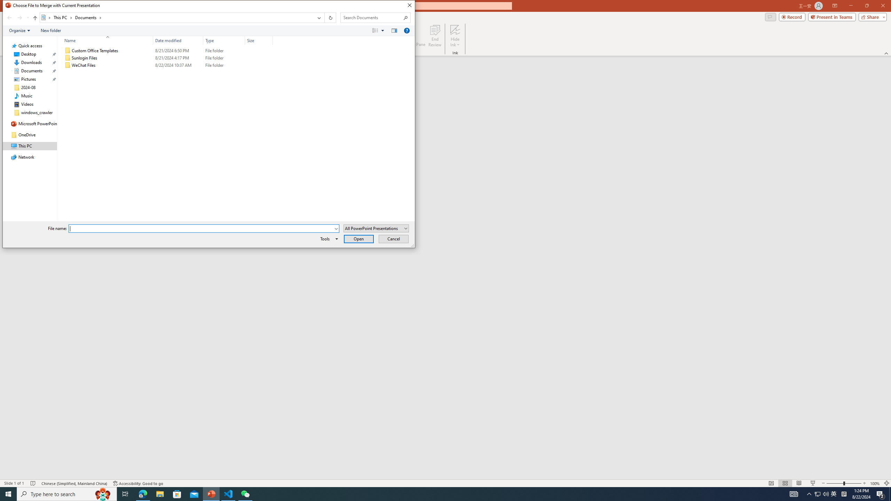 The width and height of the screenshot is (891, 501). I want to click on Accessibility Checker Accessibility: Good to go, so click(139, 483).